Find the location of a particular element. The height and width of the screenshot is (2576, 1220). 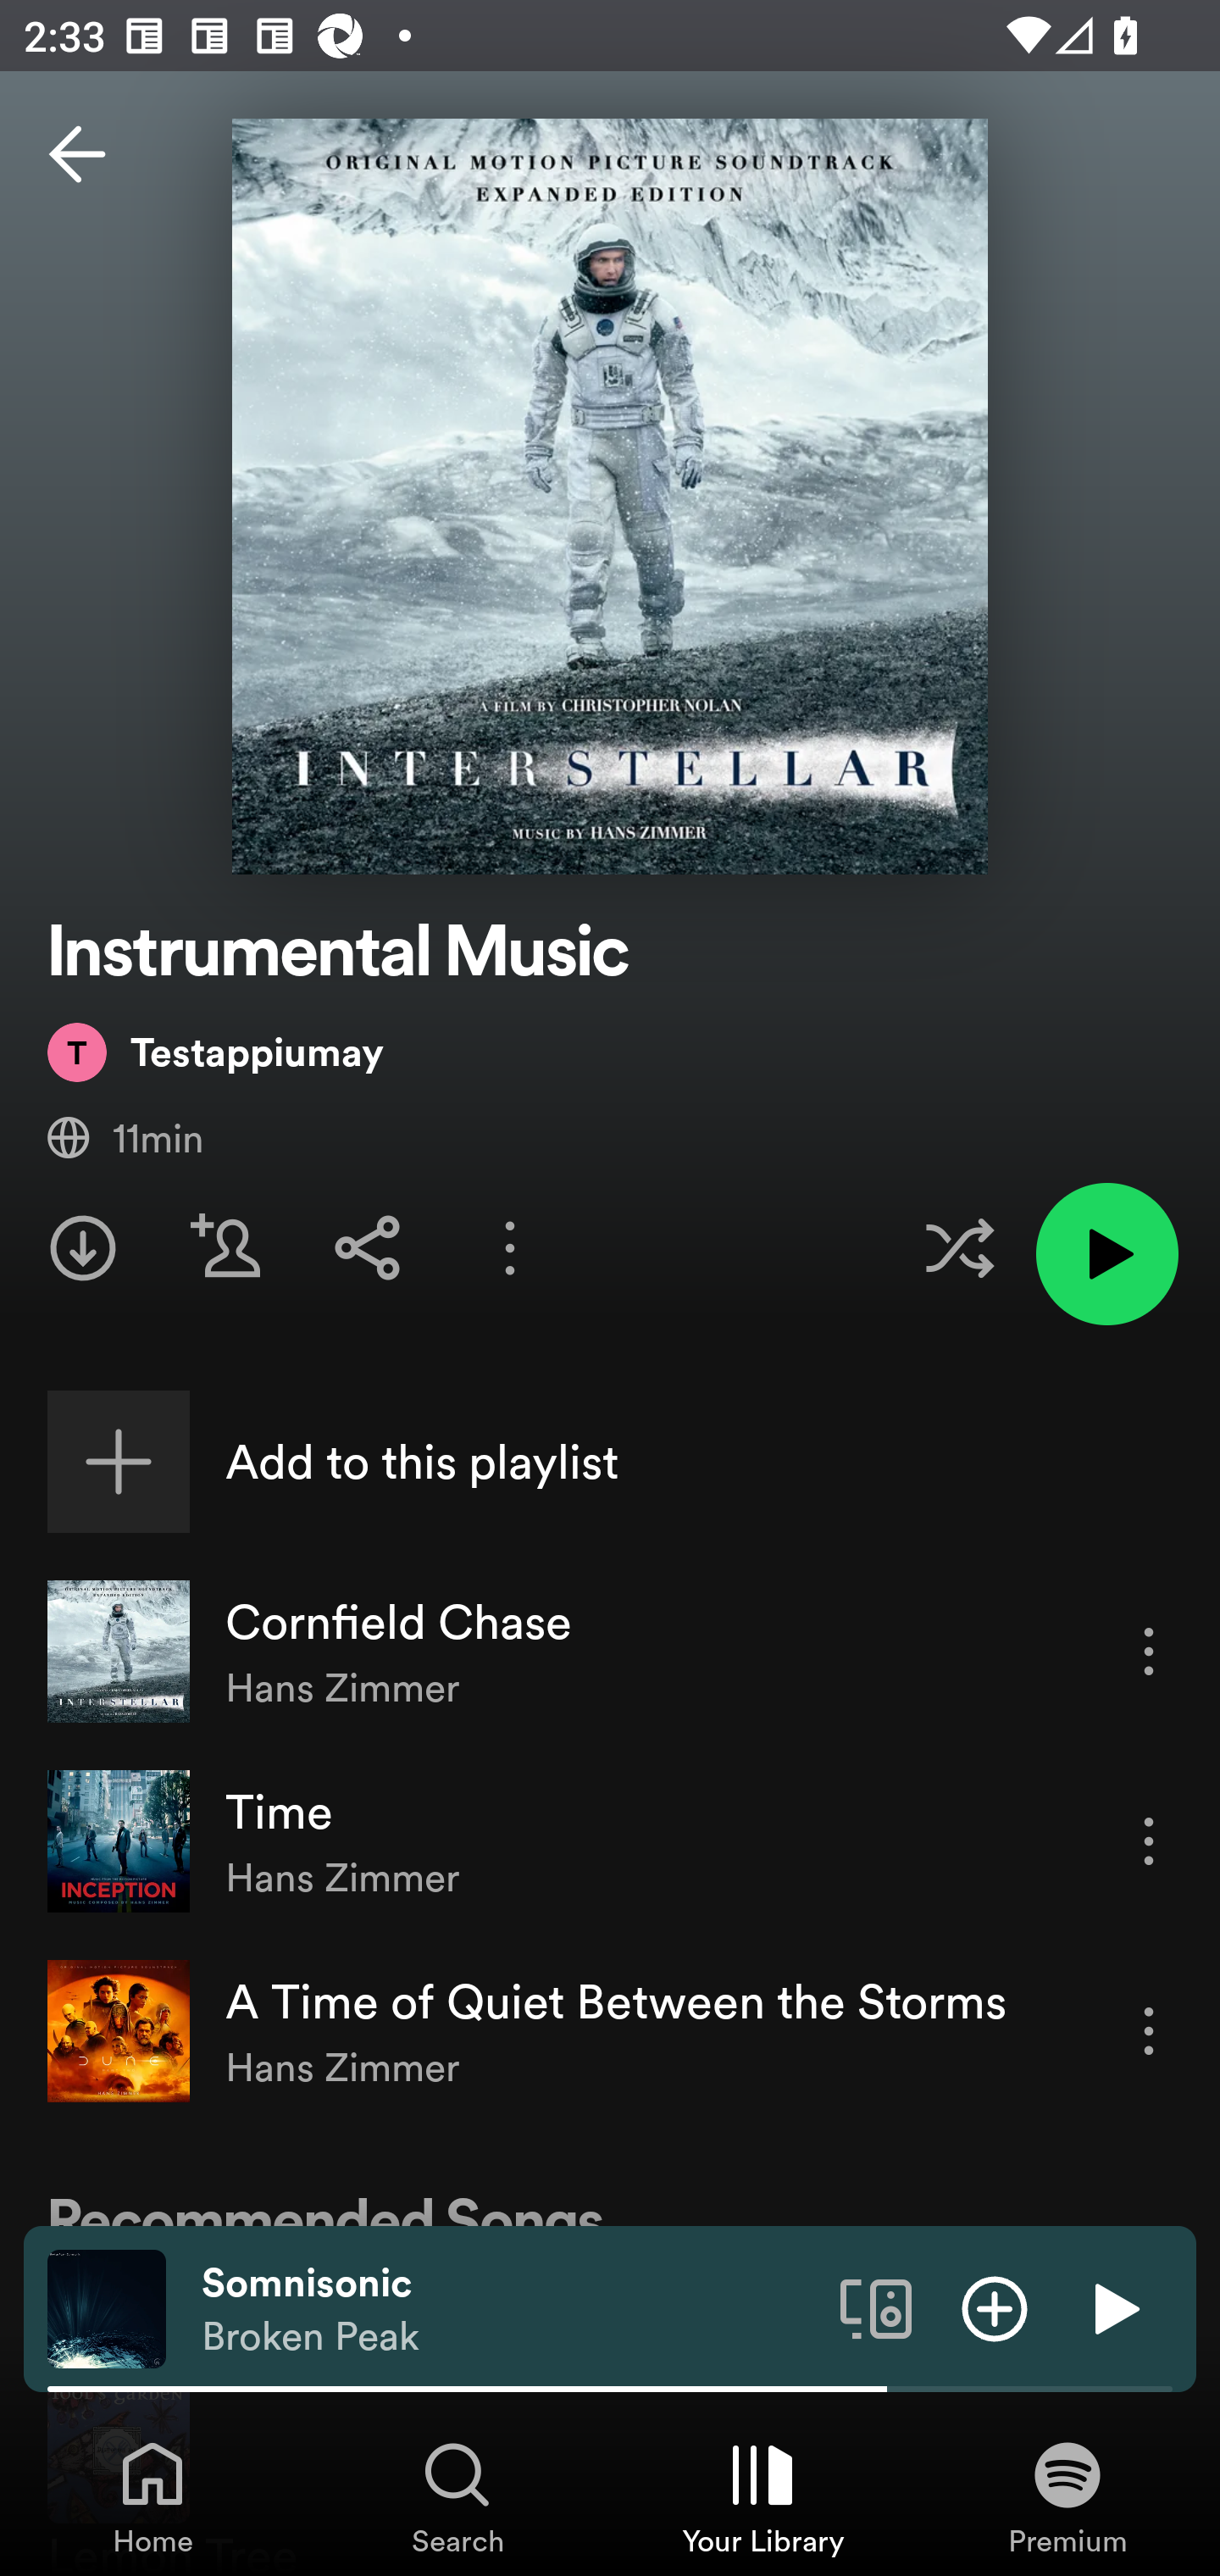

Back is located at coordinates (77, 154).